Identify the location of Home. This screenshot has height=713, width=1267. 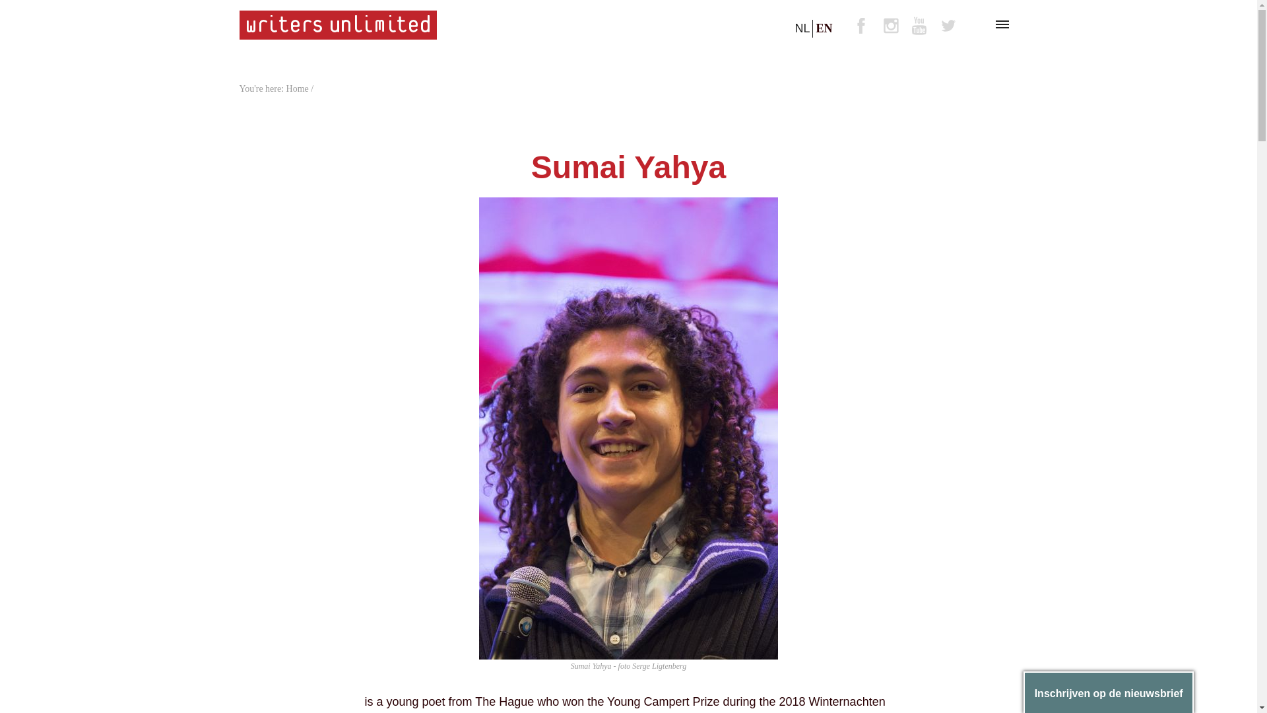
(297, 88).